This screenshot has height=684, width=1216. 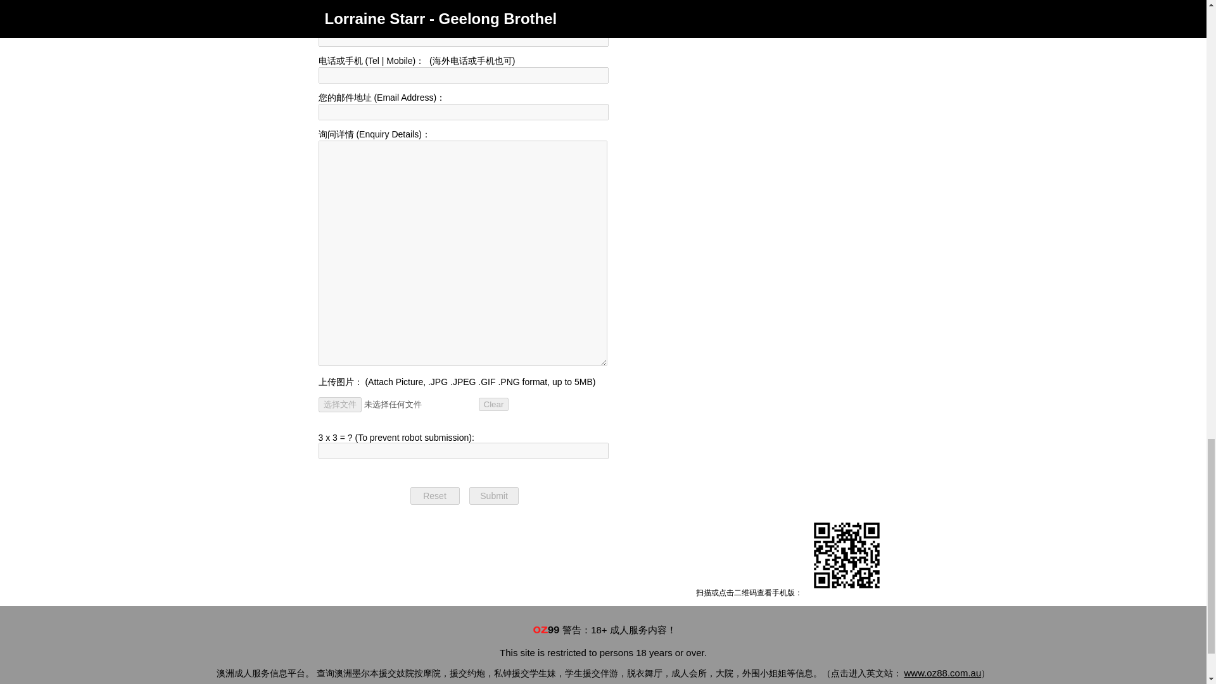 I want to click on Submit, so click(x=494, y=495).